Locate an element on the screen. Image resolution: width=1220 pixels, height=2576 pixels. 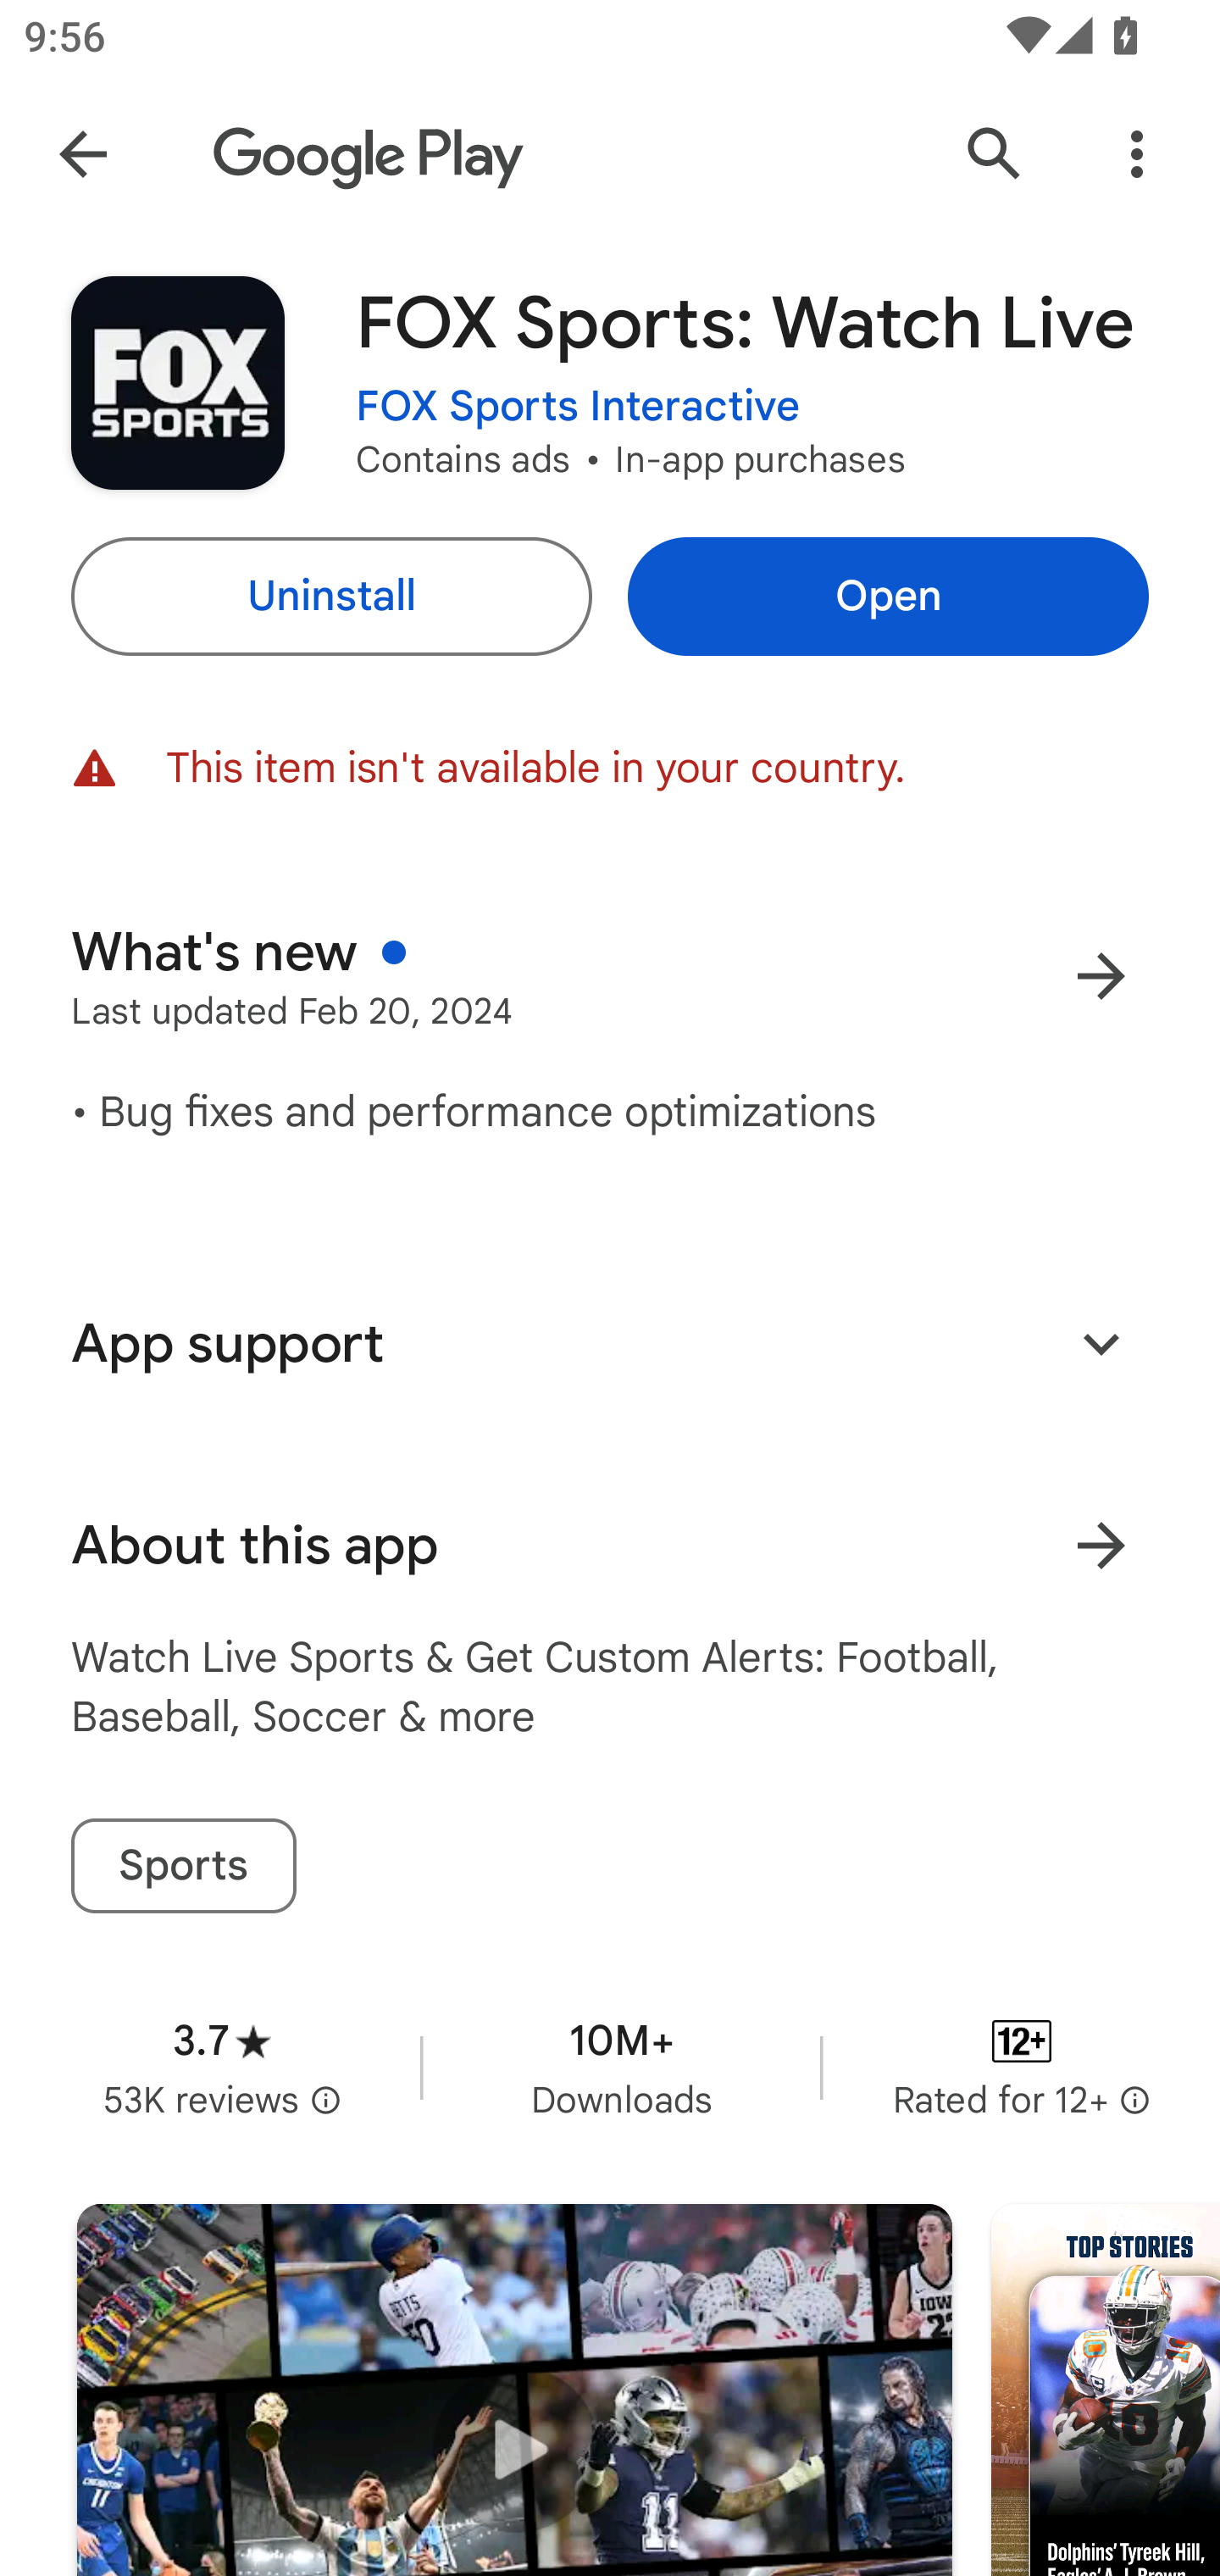
Search Google Play is located at coordinates (995, 154).